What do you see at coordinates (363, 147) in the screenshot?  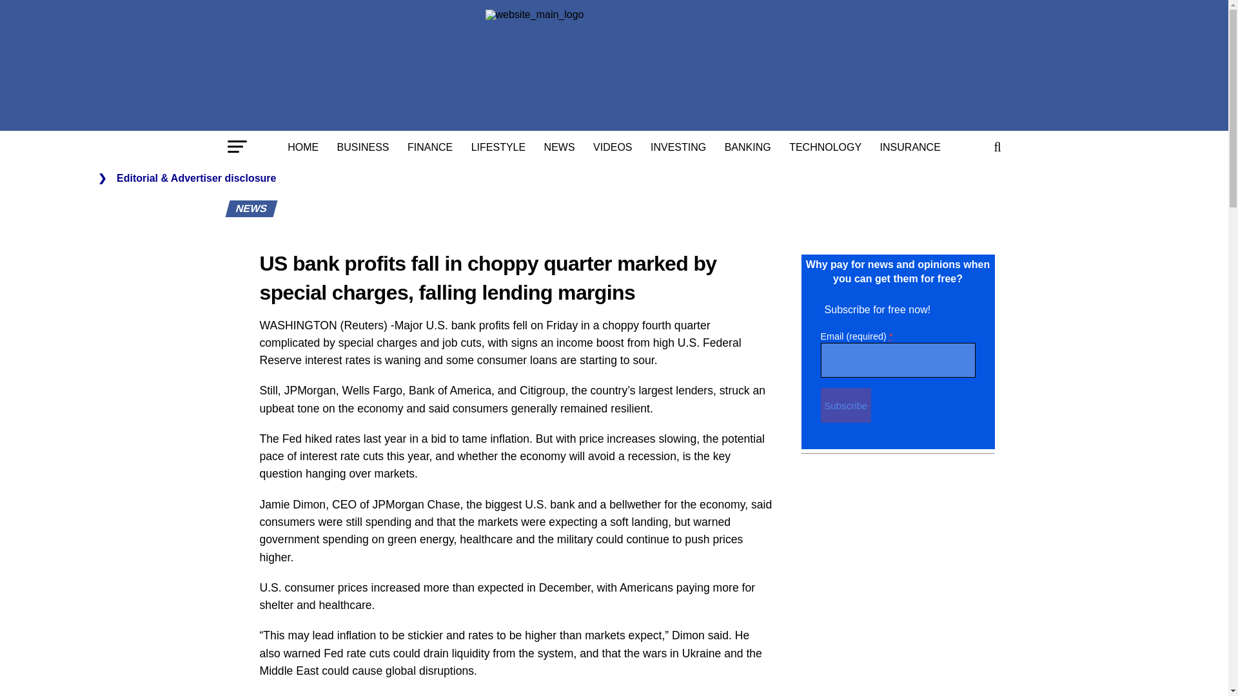 I see `Business` at bounding box center [363, 147].